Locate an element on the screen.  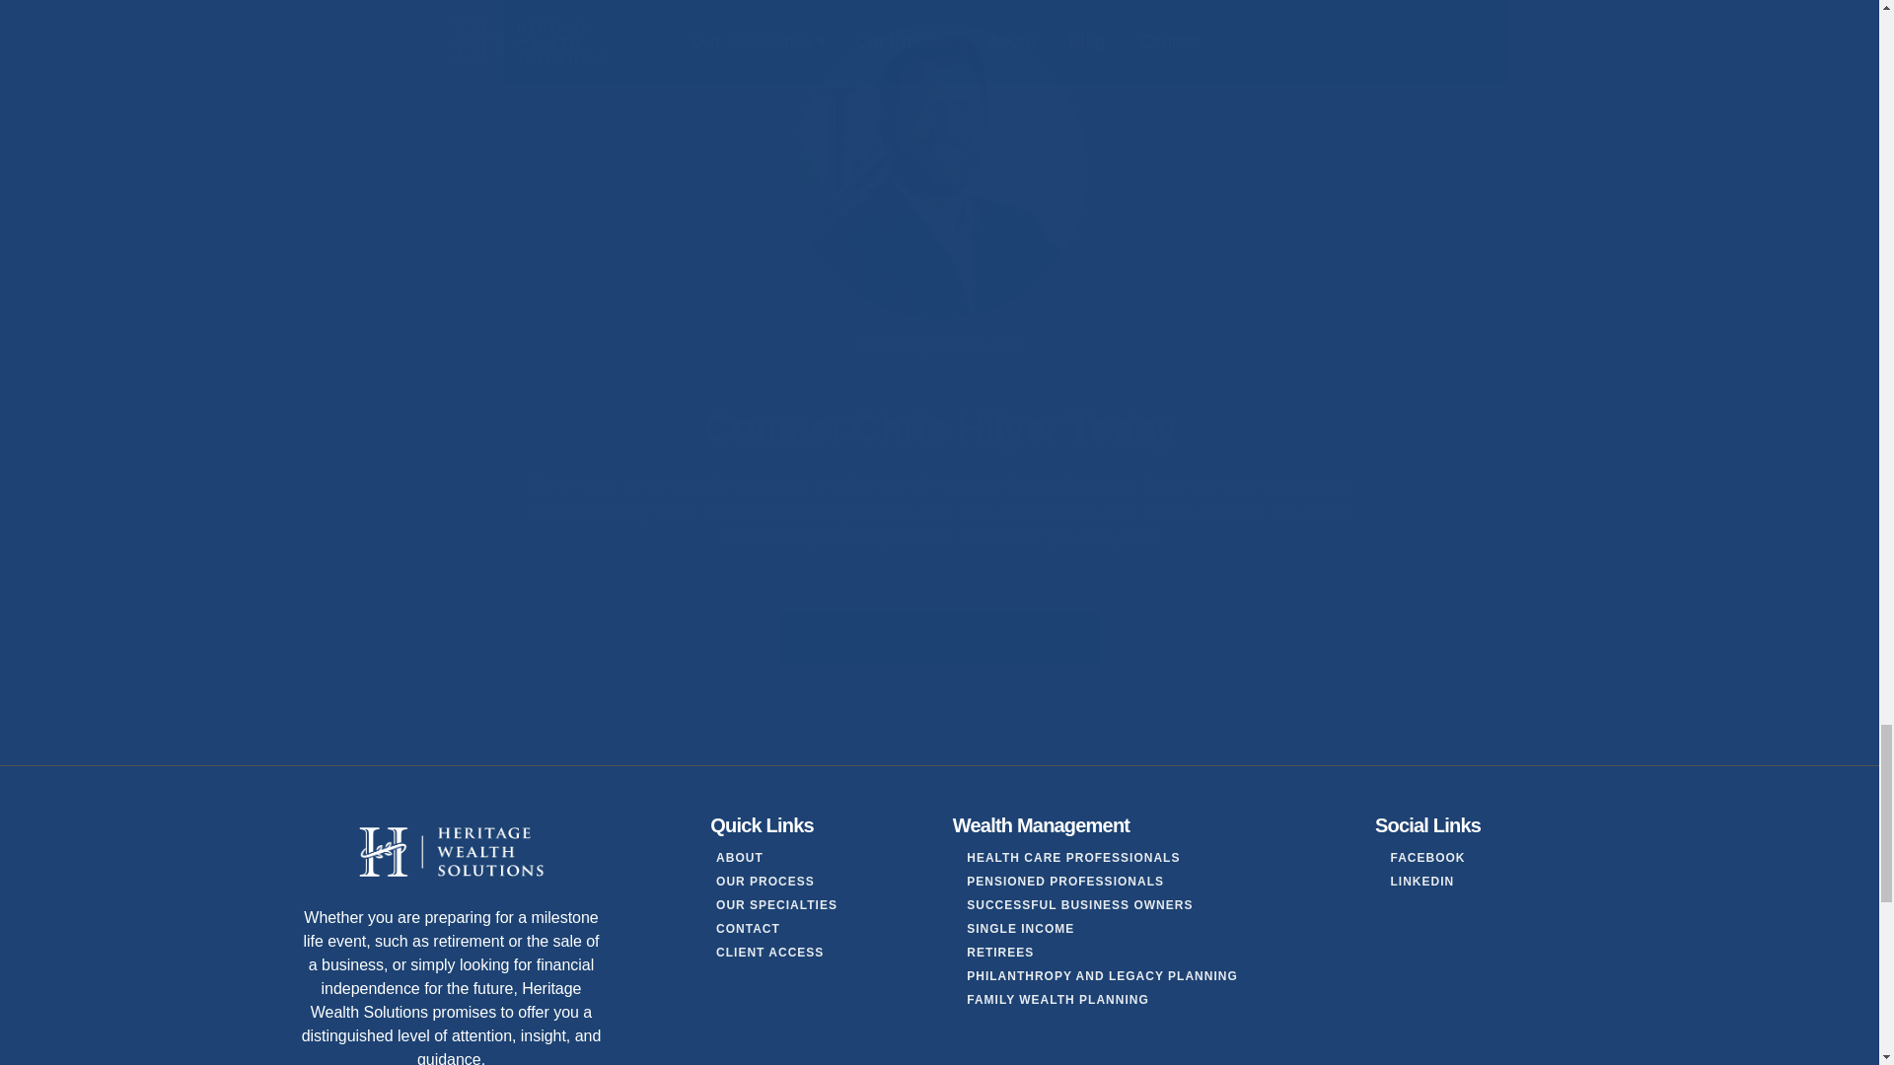
SCHEDULE AN APPOINTMENT is located at coordinates (939, 639).